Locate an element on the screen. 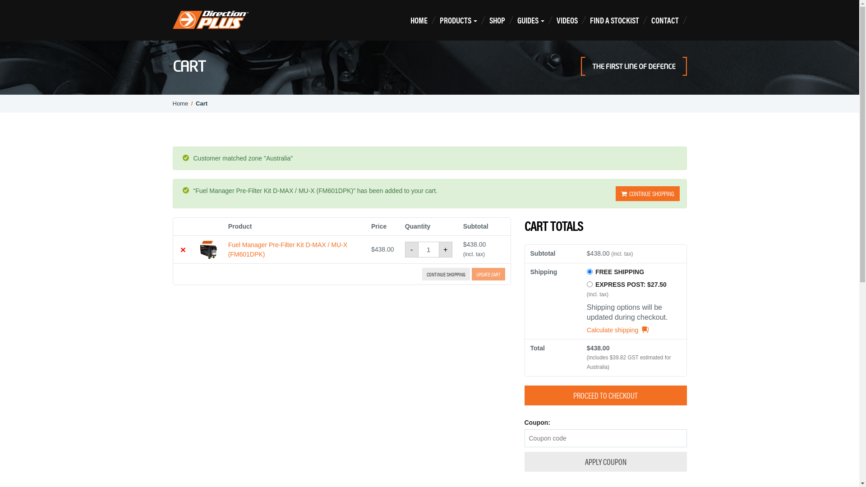 The height and width of the screenshot is (487, 866). Home is located at coordinates (180, 104).